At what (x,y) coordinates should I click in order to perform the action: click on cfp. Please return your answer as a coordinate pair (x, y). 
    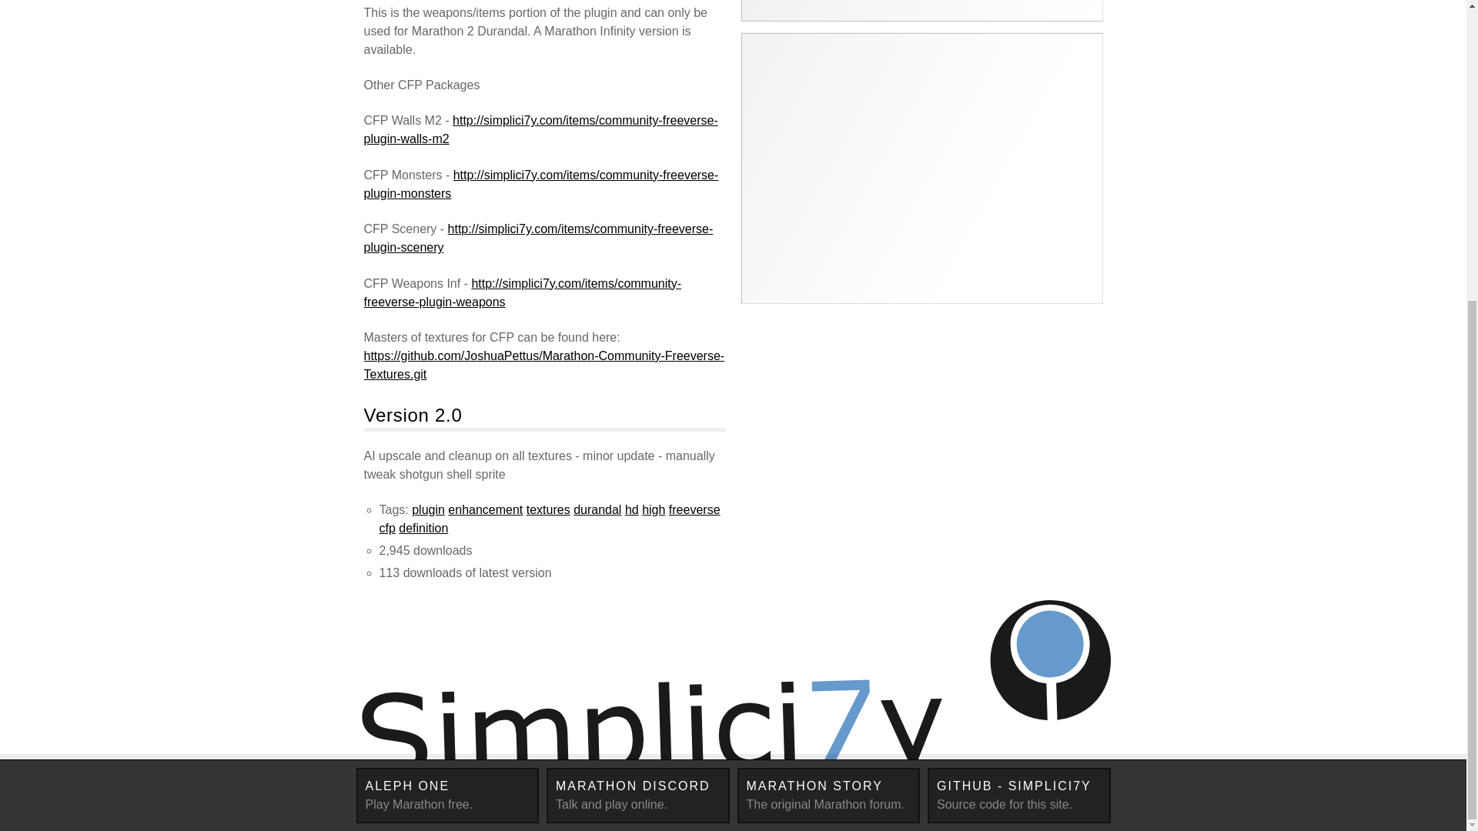
    Looking at the image, I should click on (1019, 796).